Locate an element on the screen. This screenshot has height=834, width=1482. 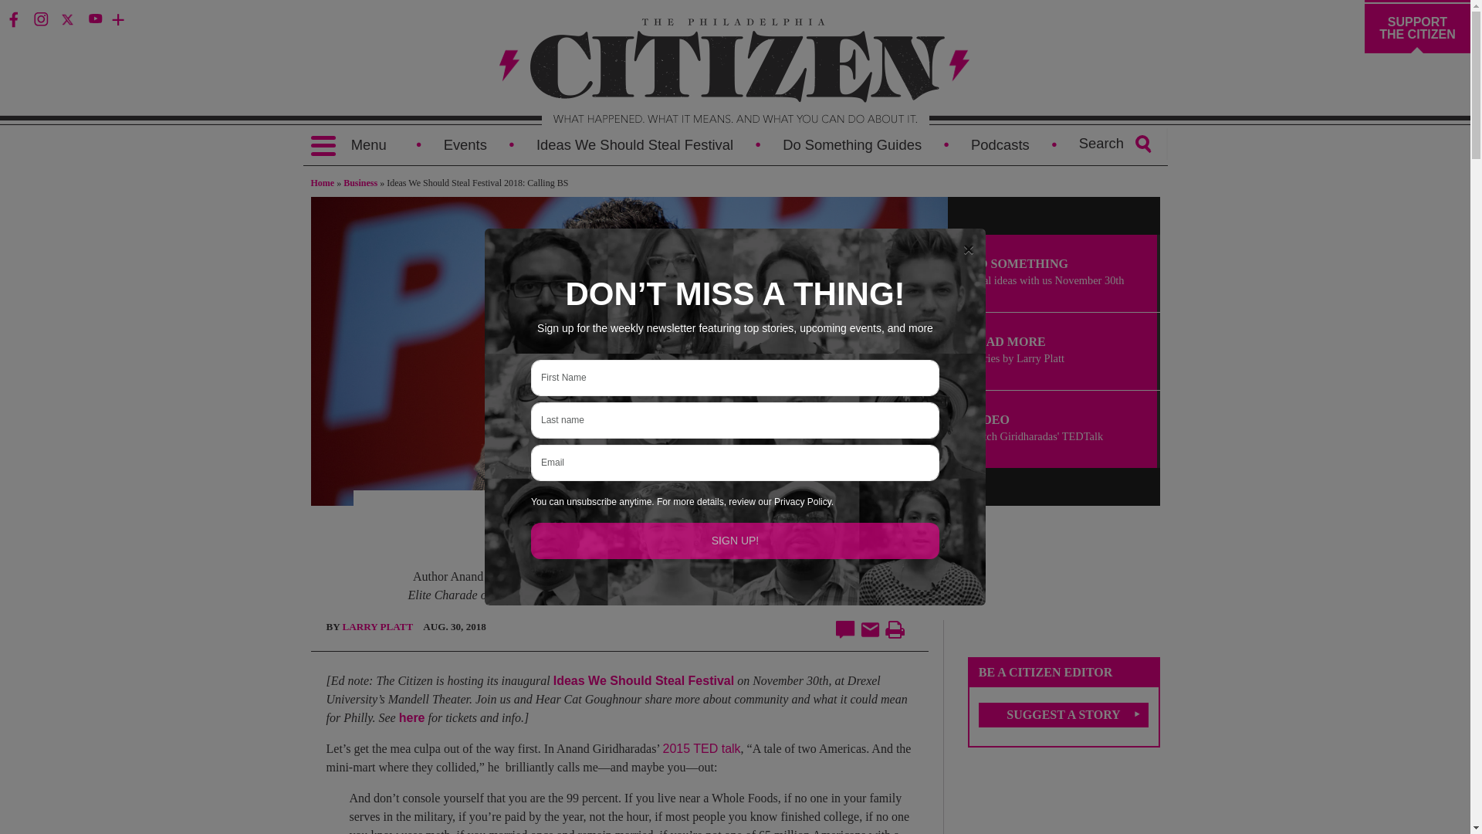
Menu is located at coordinates (347, 145).